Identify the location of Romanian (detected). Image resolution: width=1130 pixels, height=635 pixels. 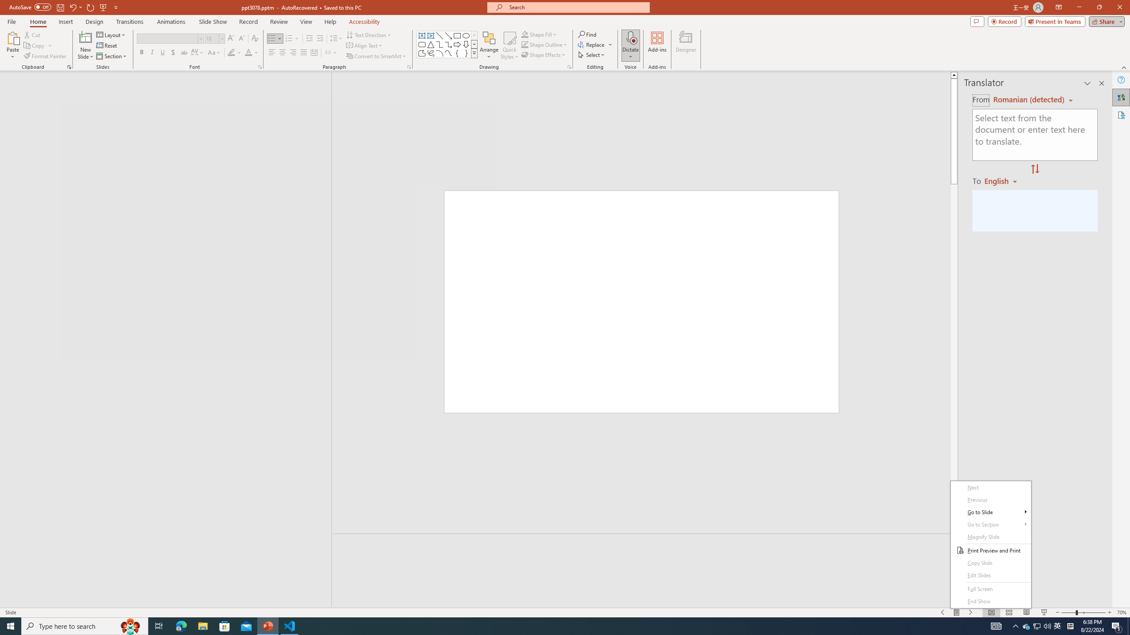
(1028, 100).